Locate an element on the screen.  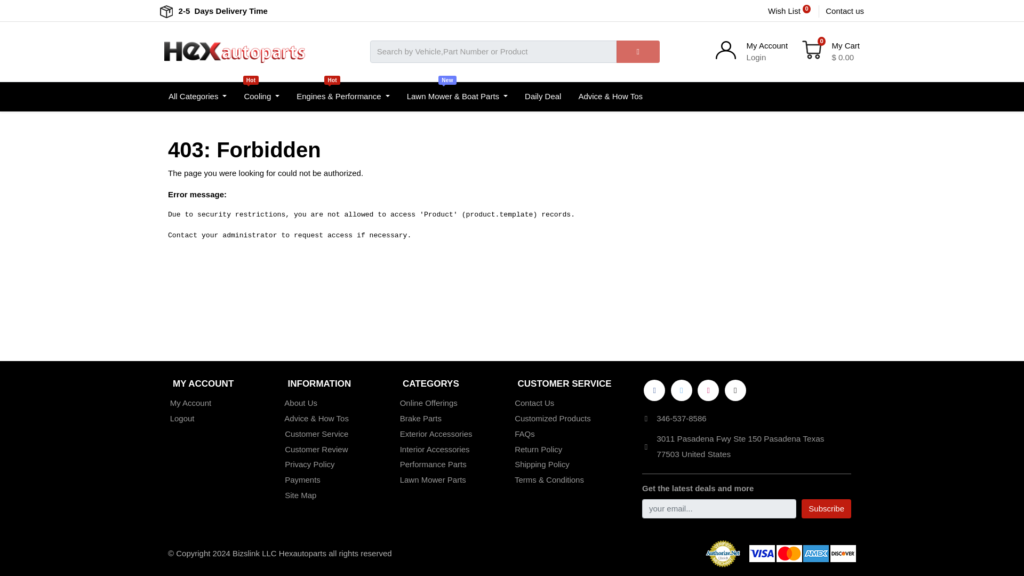
Search is located at coordinates (638, 51).